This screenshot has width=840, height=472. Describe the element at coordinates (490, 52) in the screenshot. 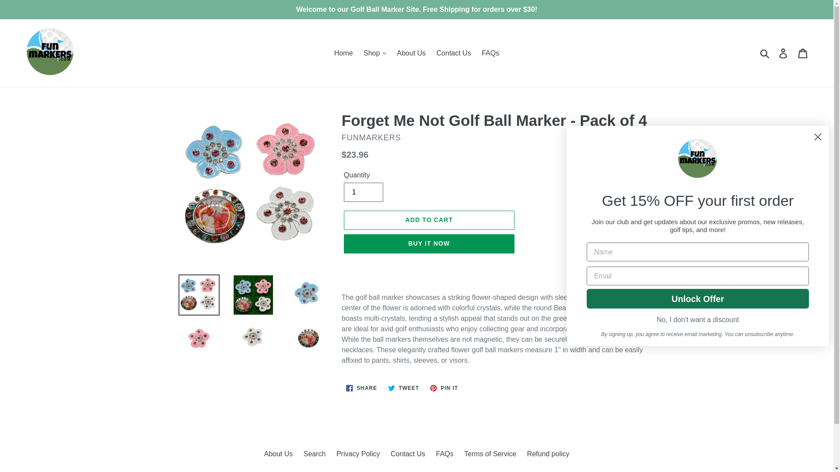

I see `FAQs` at that location.